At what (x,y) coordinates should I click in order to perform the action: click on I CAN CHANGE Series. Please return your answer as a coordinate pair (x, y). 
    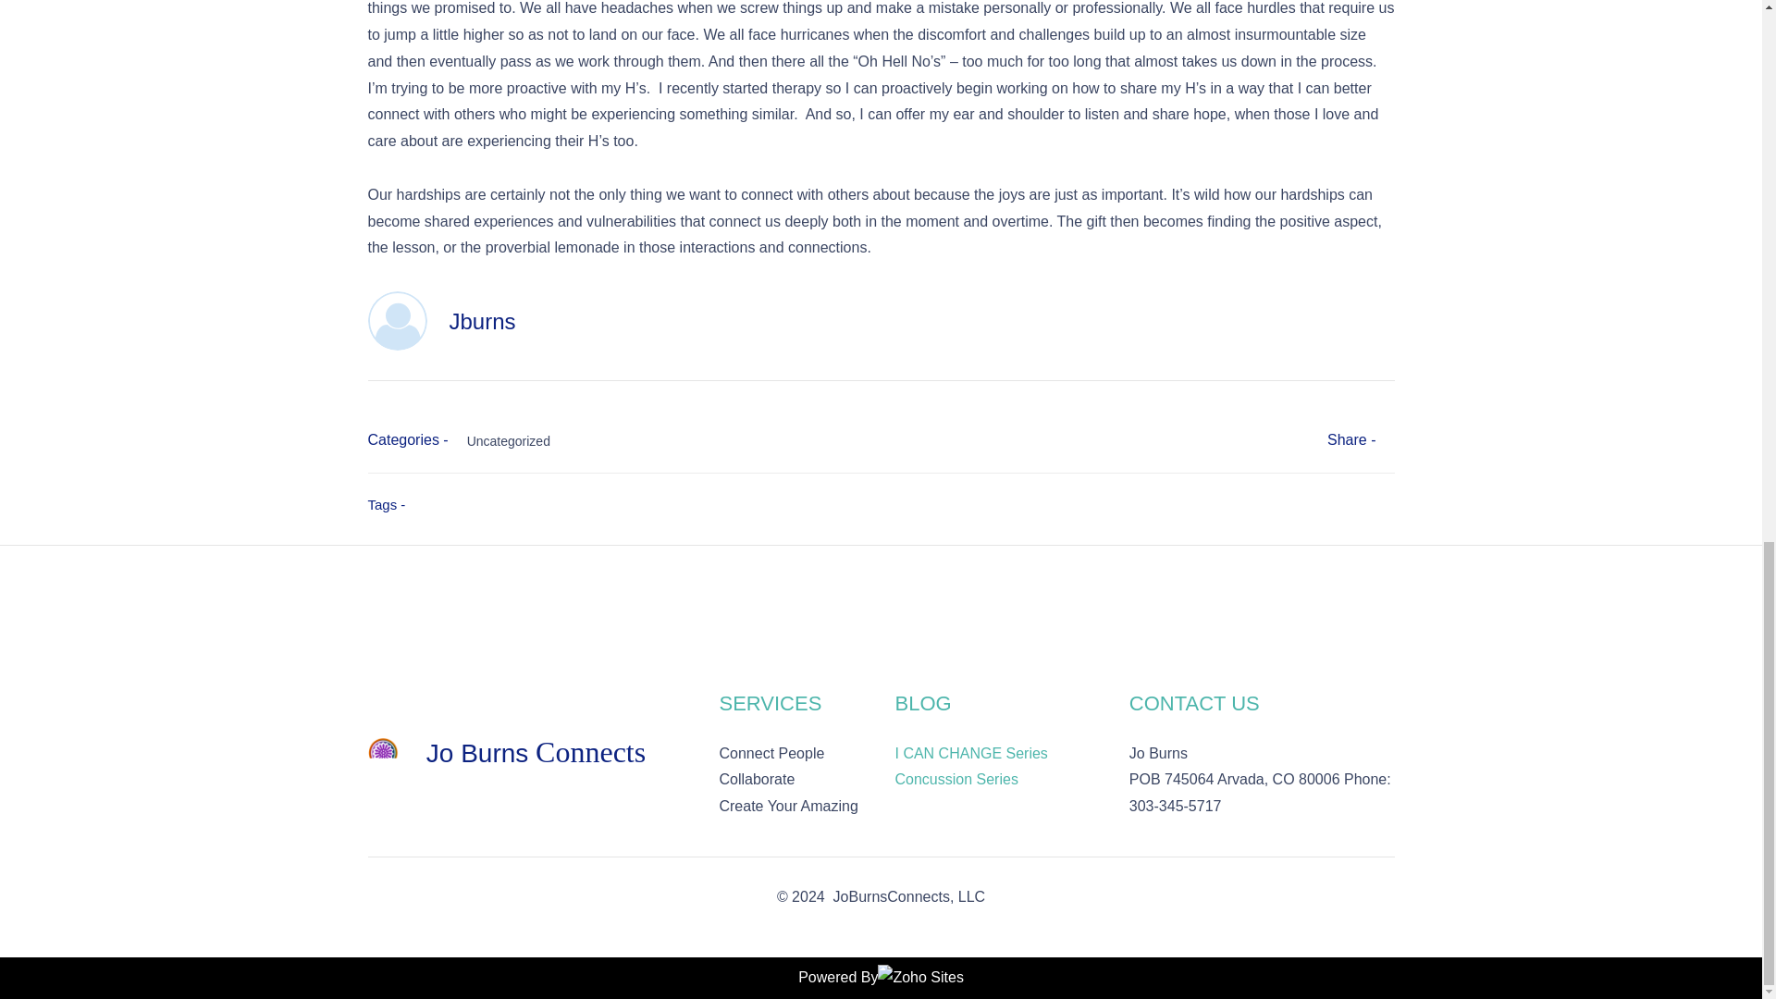
    Looking at the image, I should click on (971, 753).